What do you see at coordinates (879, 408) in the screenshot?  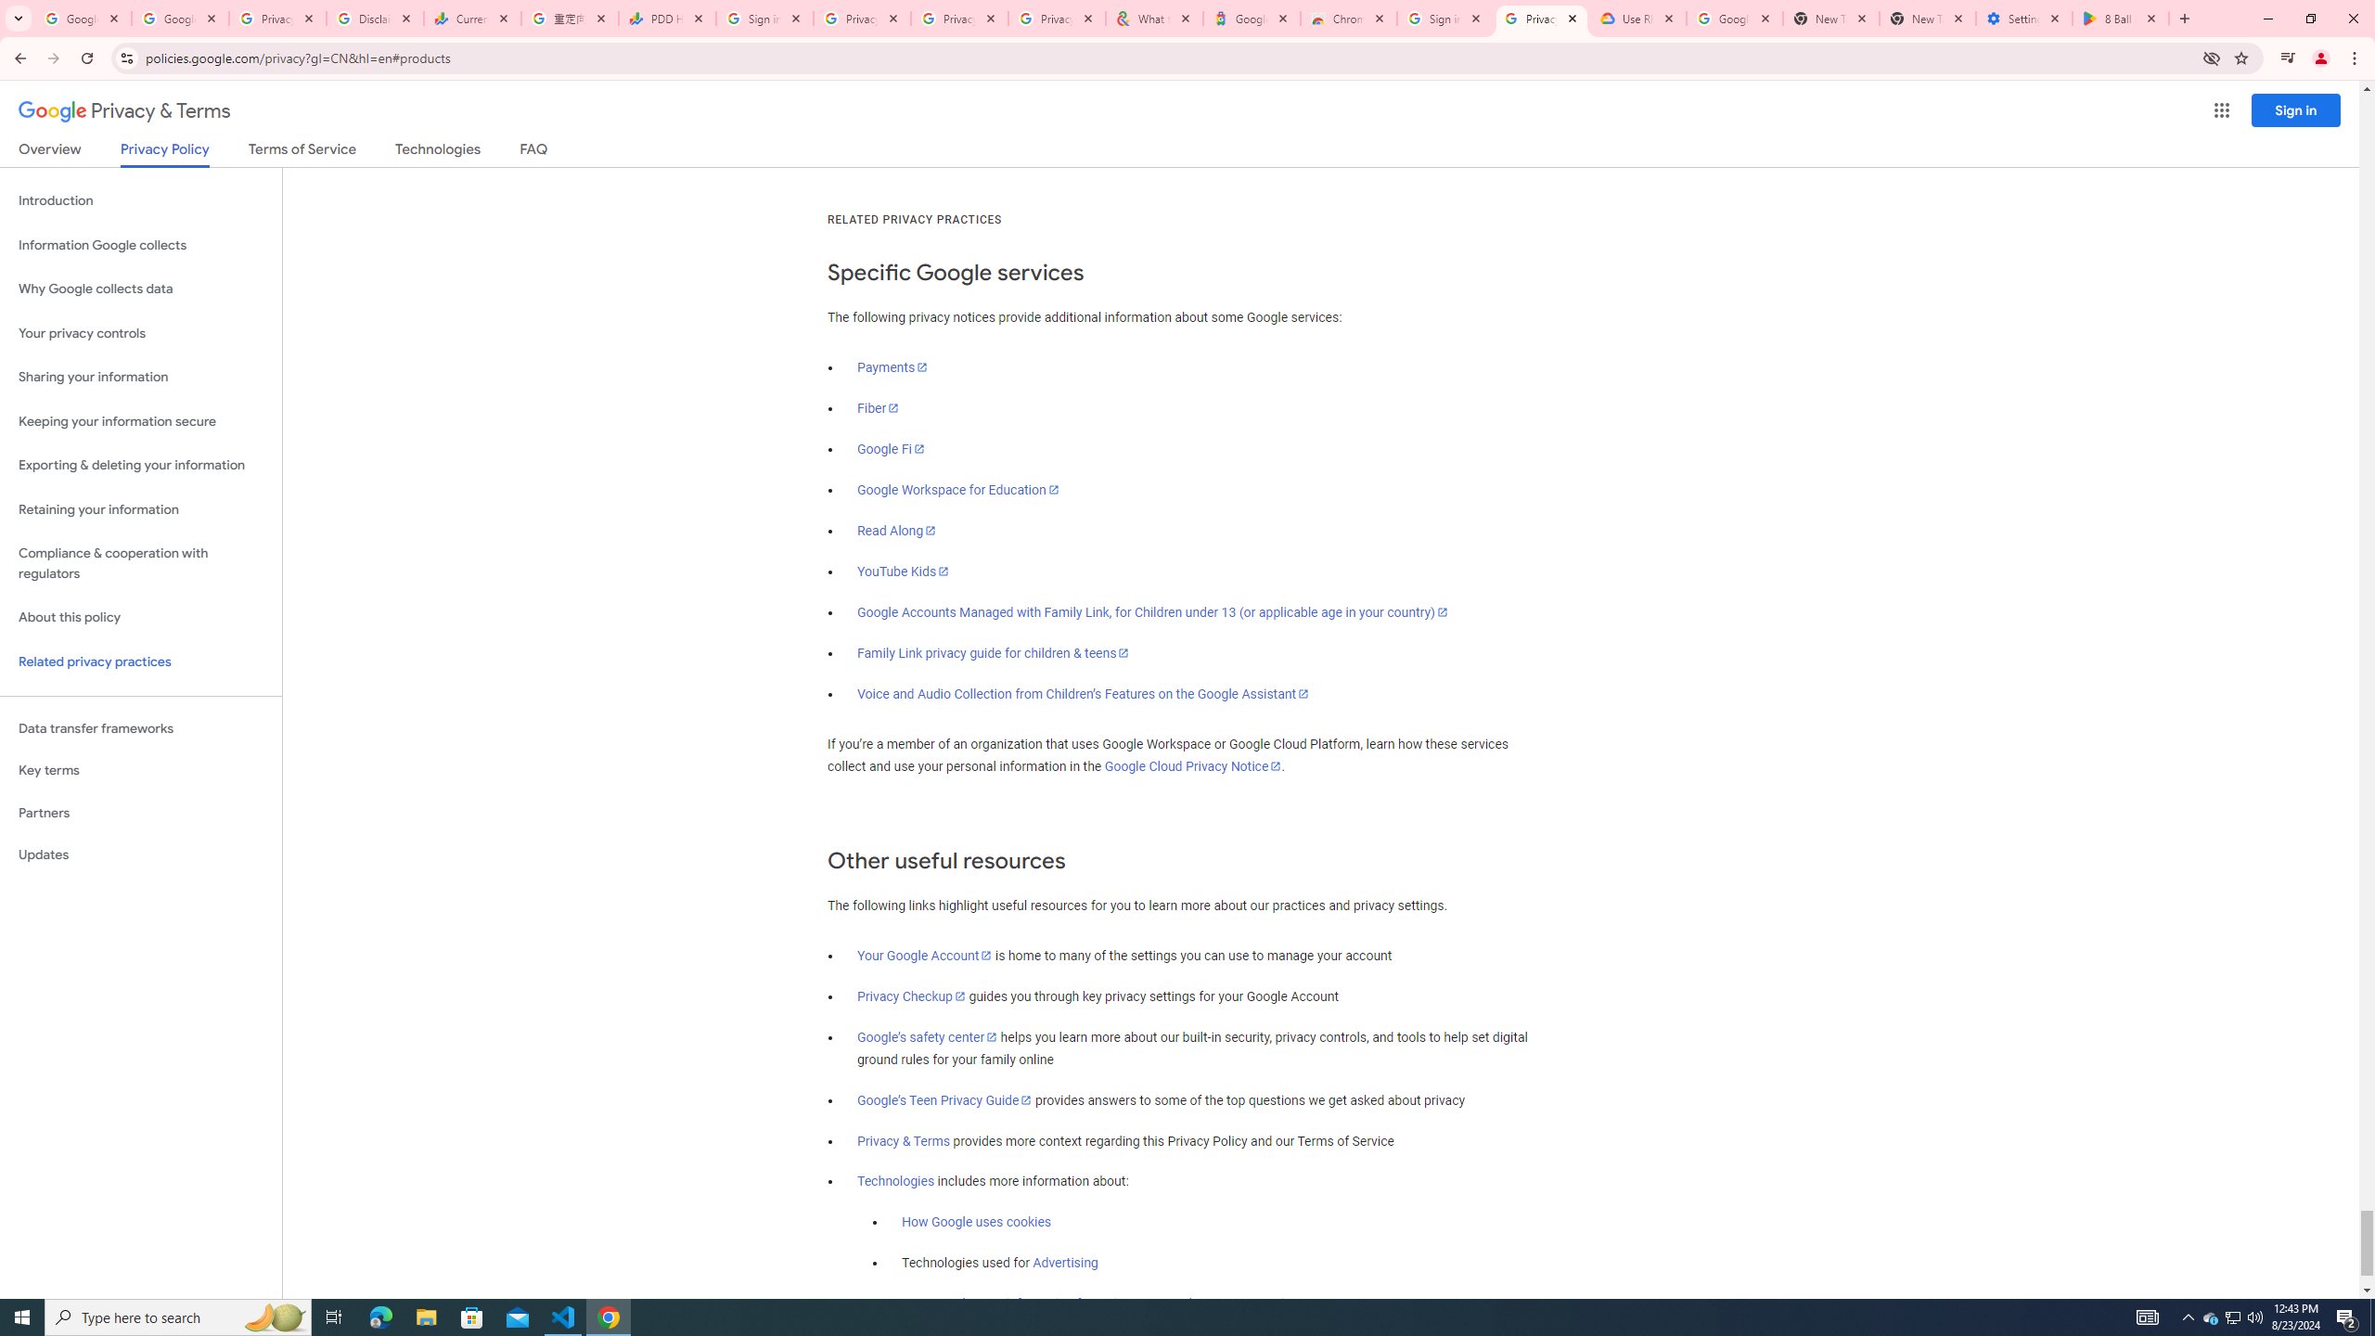 I see `Fiber` at bounding box center [879, 408].